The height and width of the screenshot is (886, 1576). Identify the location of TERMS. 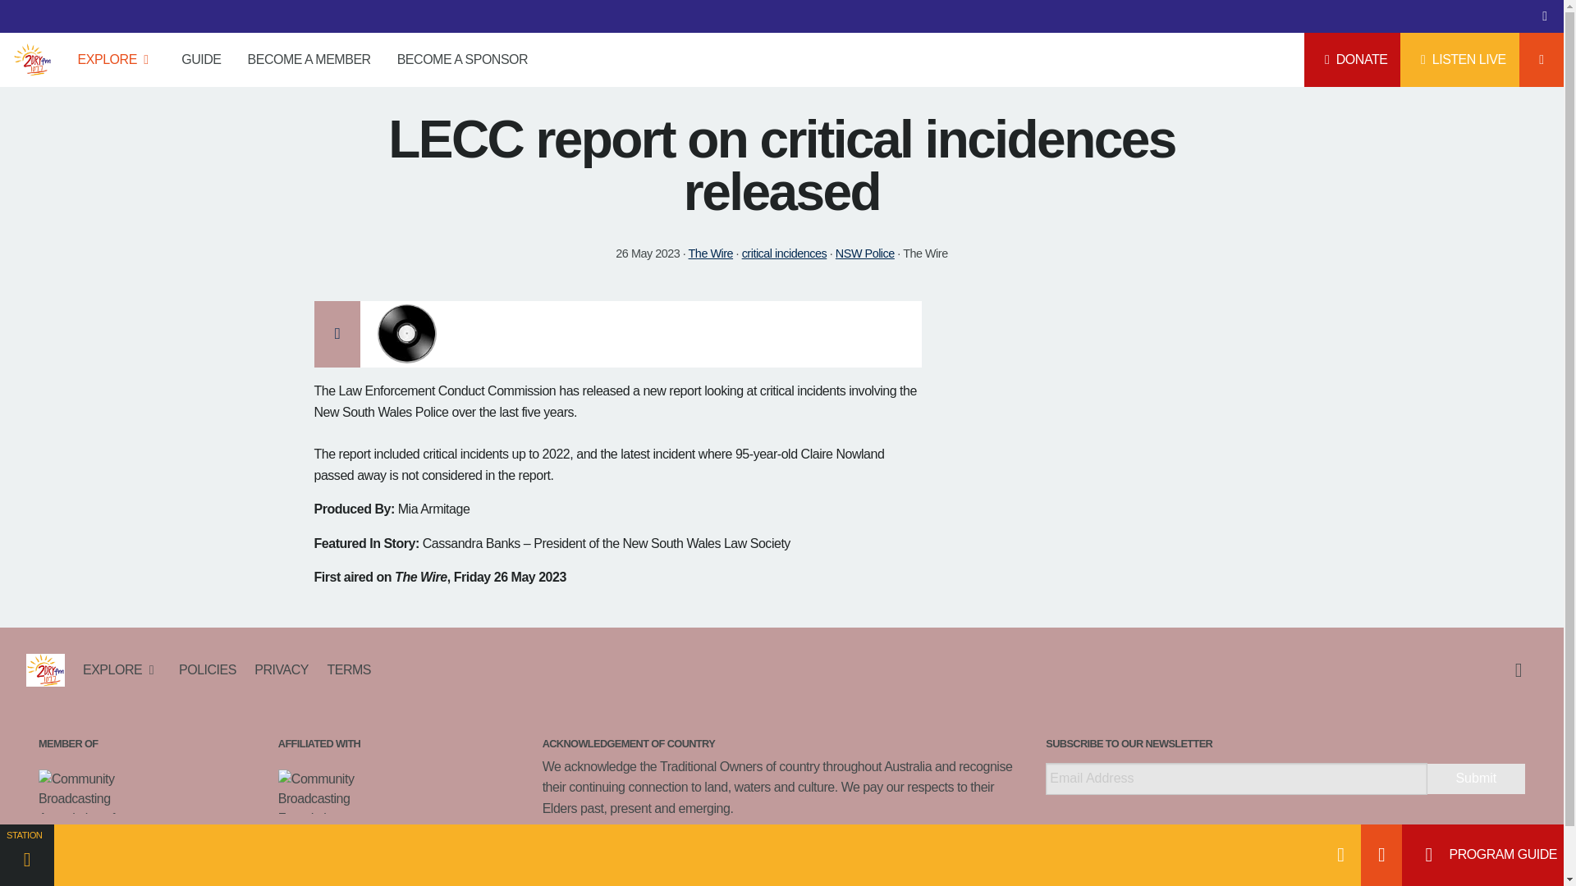
(344, 669).